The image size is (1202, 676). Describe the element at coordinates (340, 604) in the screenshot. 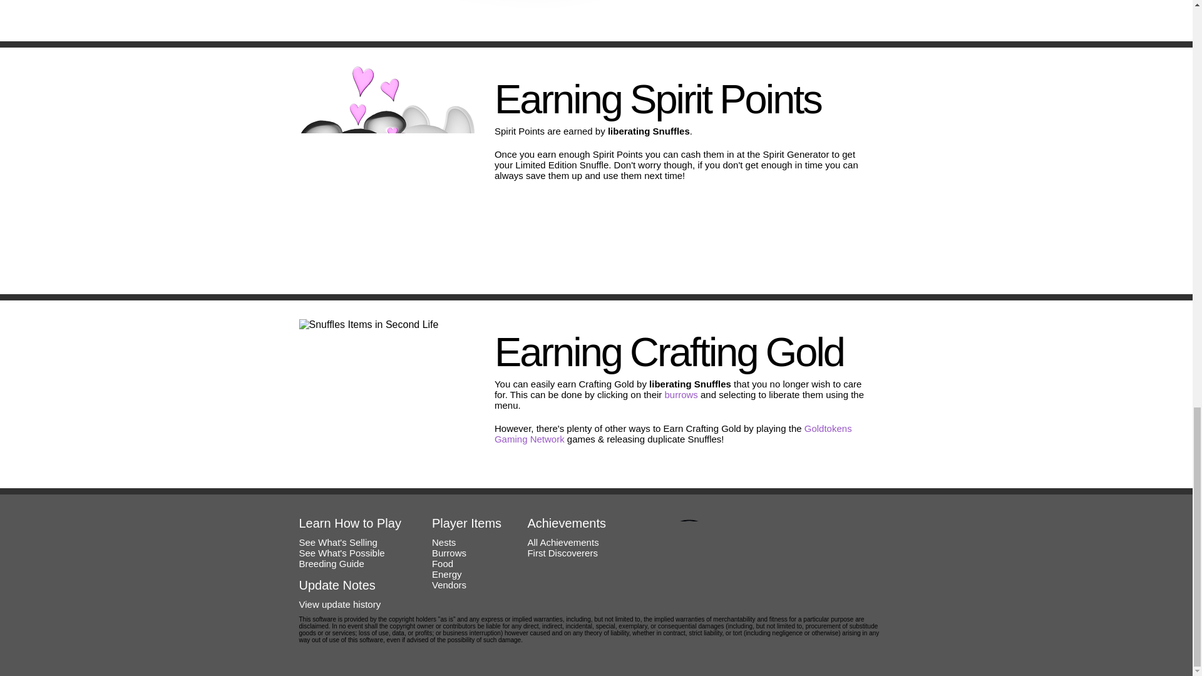

I see `View update history` at that location.